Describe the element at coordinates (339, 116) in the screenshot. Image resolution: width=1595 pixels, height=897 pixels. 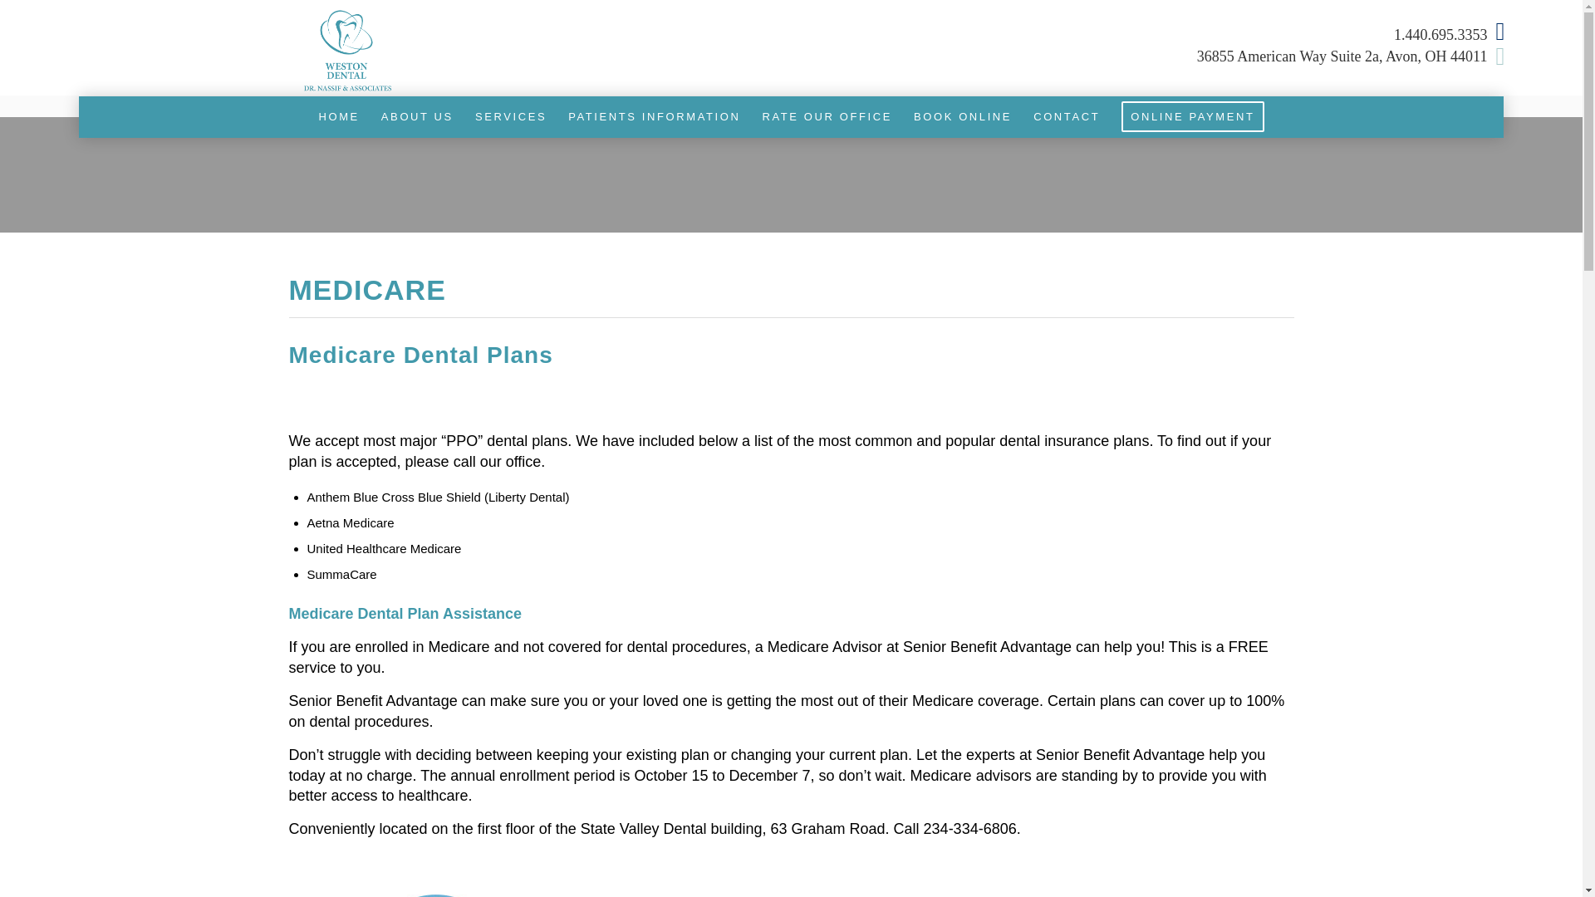
I see `HOME` at that location.